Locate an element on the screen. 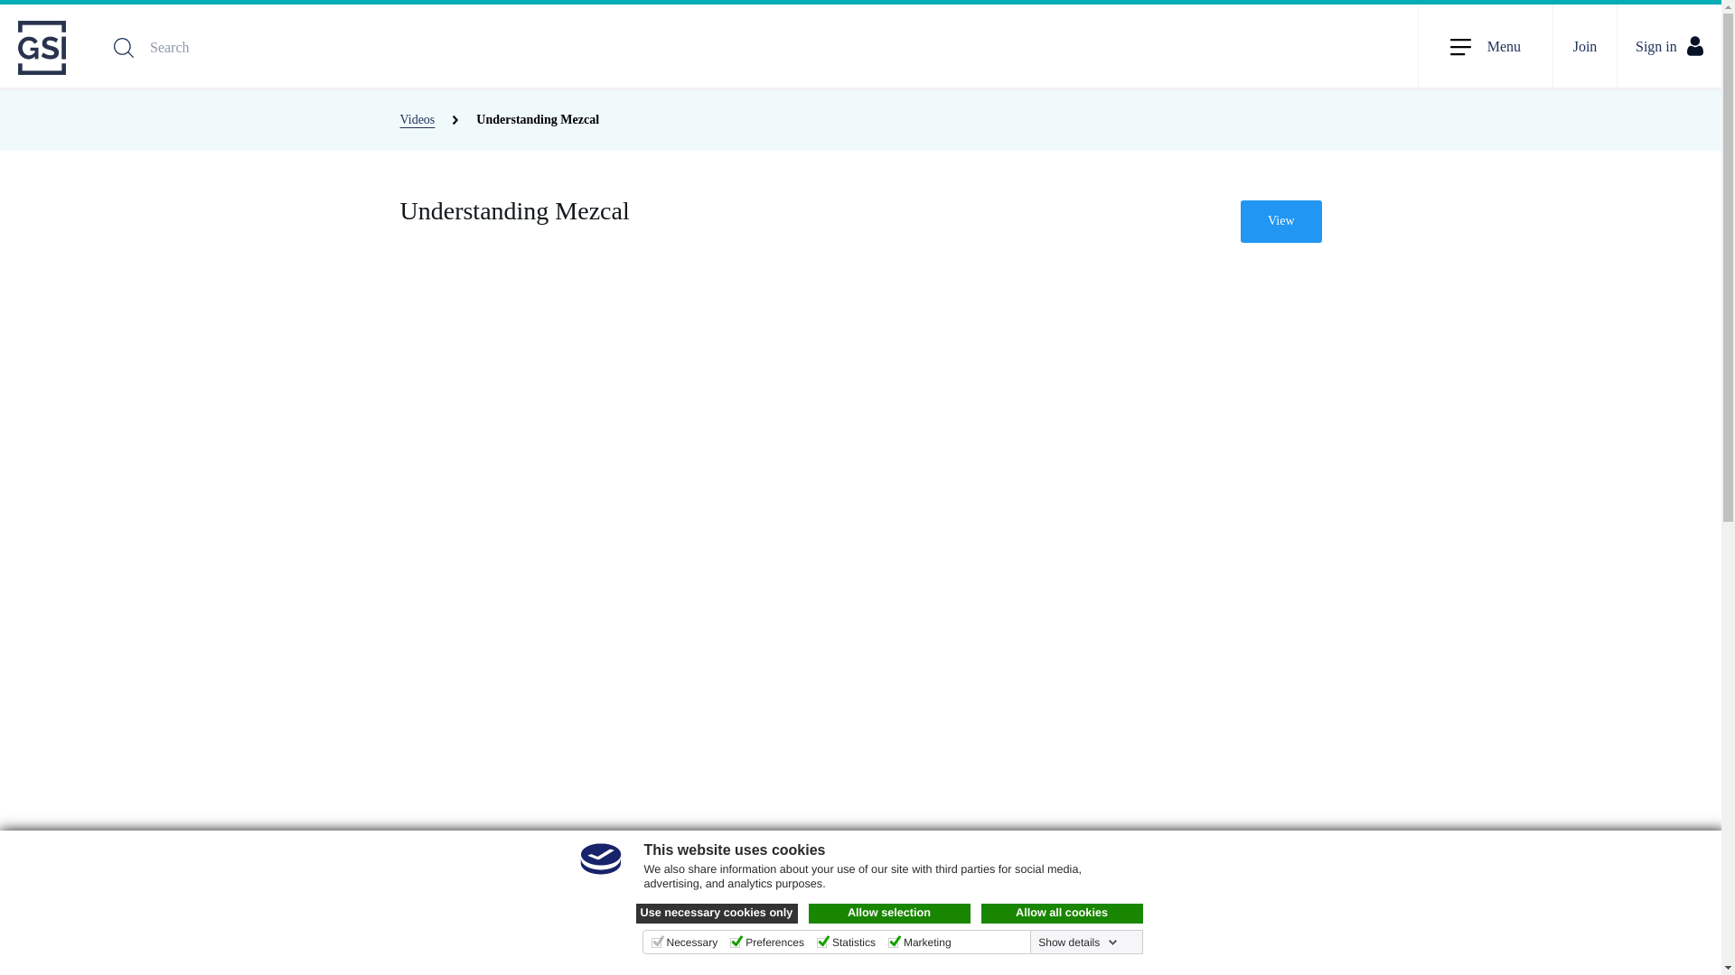 The image size is (1735, 975). Use necessary cookies only is located at coordinates (717, 914).